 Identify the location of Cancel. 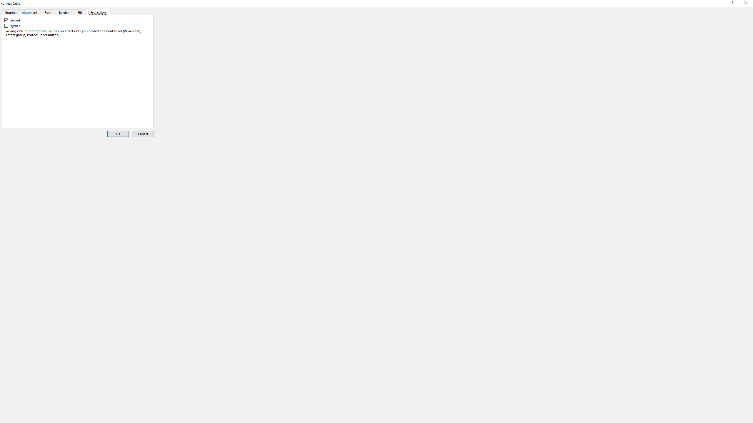
(143, 134).